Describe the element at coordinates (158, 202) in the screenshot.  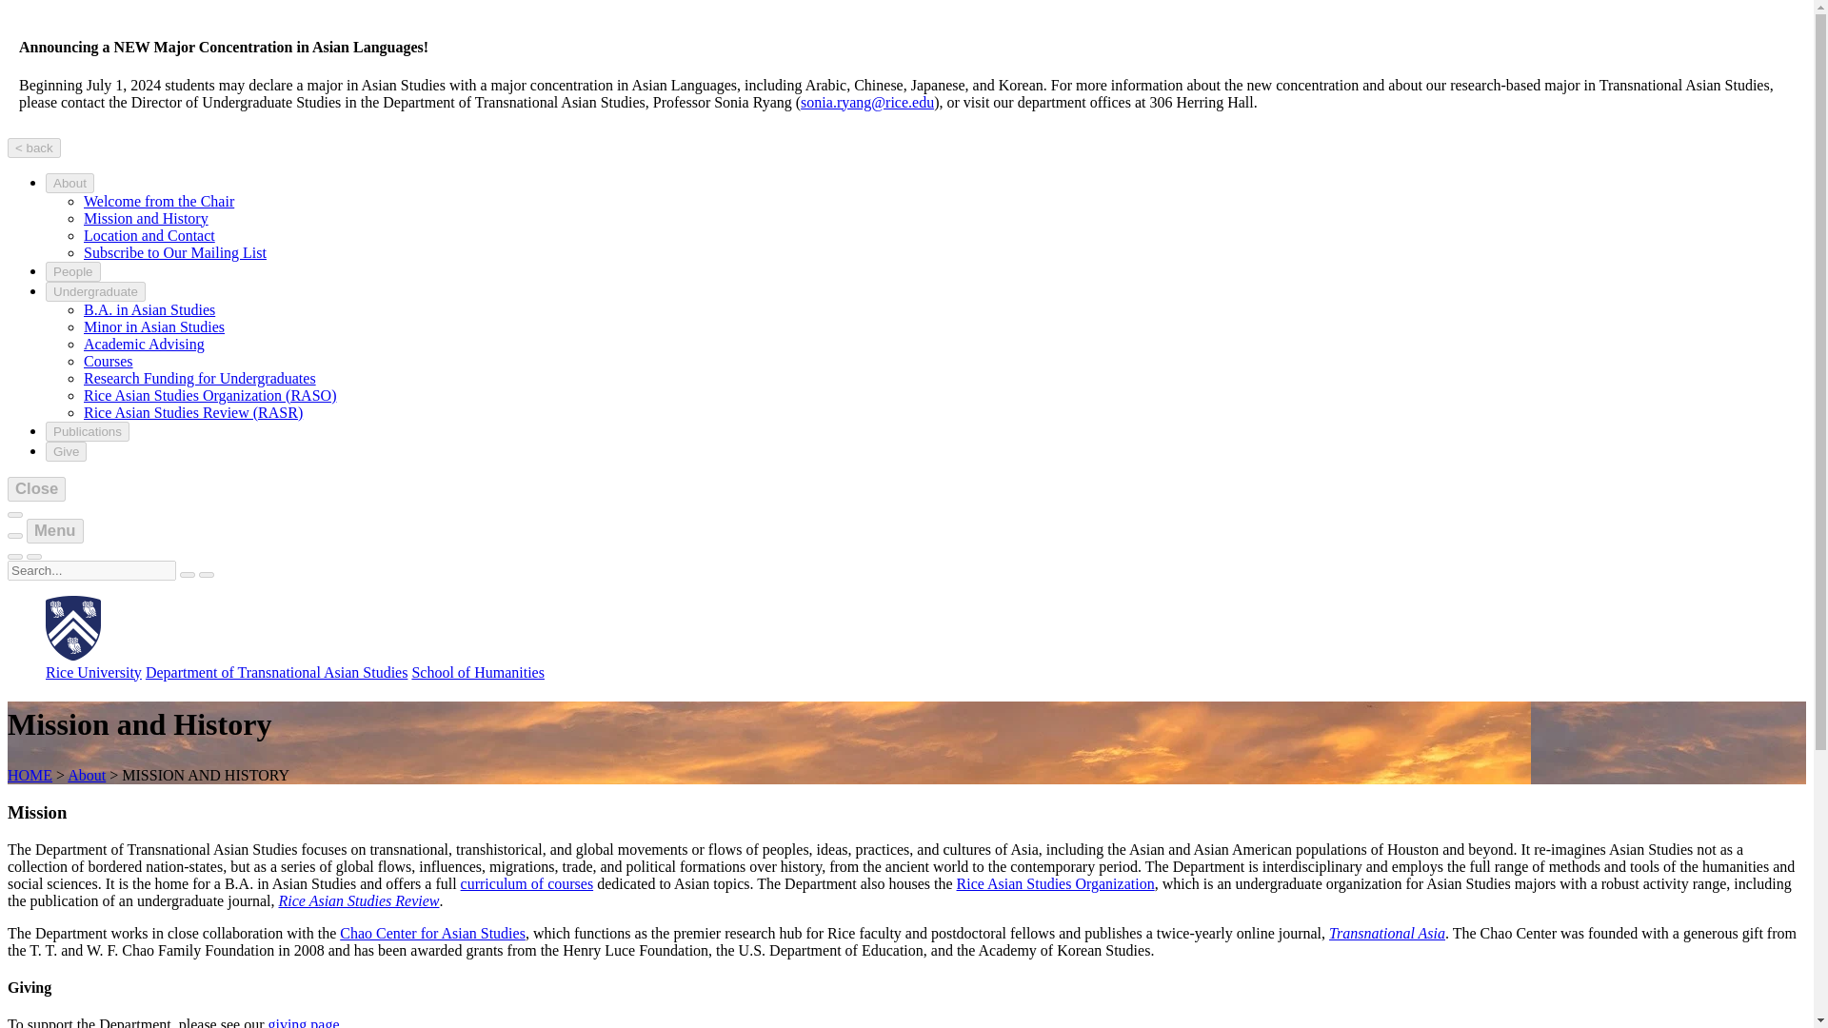
I see `Welcome from the Chair` at that location.